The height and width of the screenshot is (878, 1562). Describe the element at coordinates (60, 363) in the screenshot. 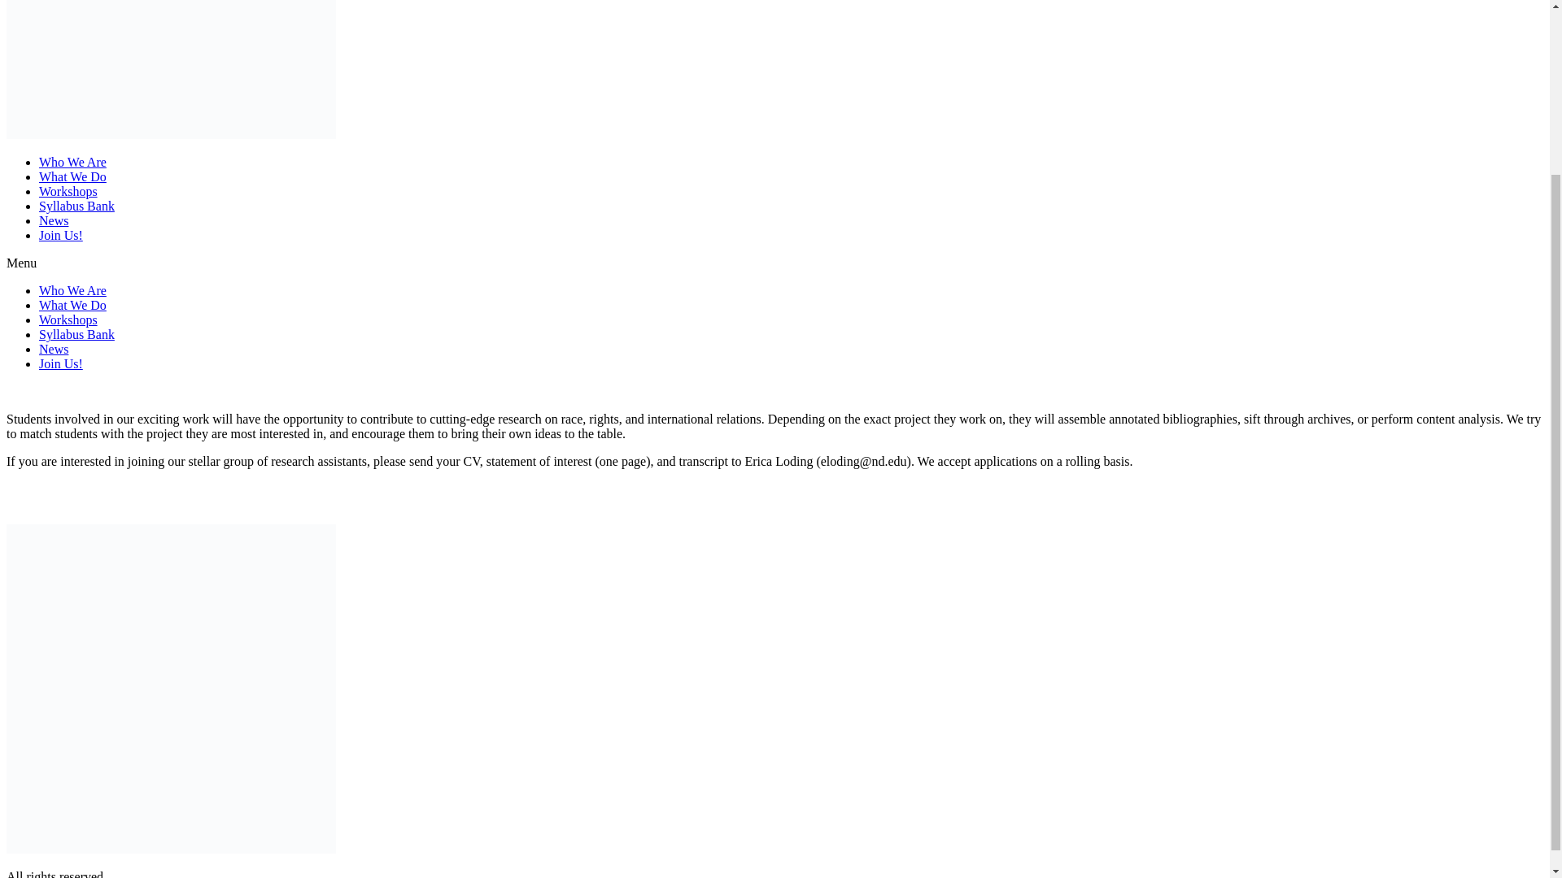

I see `Join Us!` at that location.